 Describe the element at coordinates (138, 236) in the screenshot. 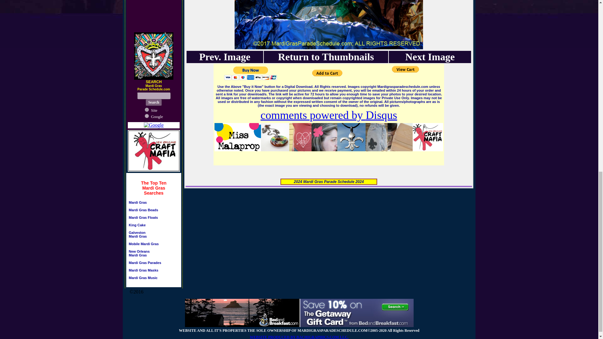

I see `King Cake` at that location.